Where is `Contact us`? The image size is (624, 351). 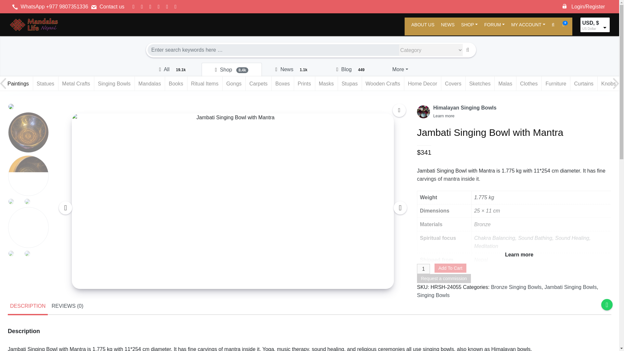
Contact us is located at coordinates (112, 6).